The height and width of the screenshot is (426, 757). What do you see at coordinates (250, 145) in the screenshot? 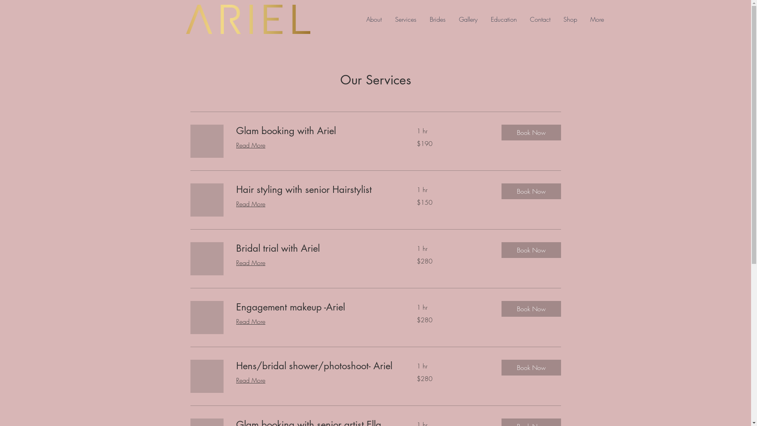
I see `Read More` at bounding box center [250, 145].